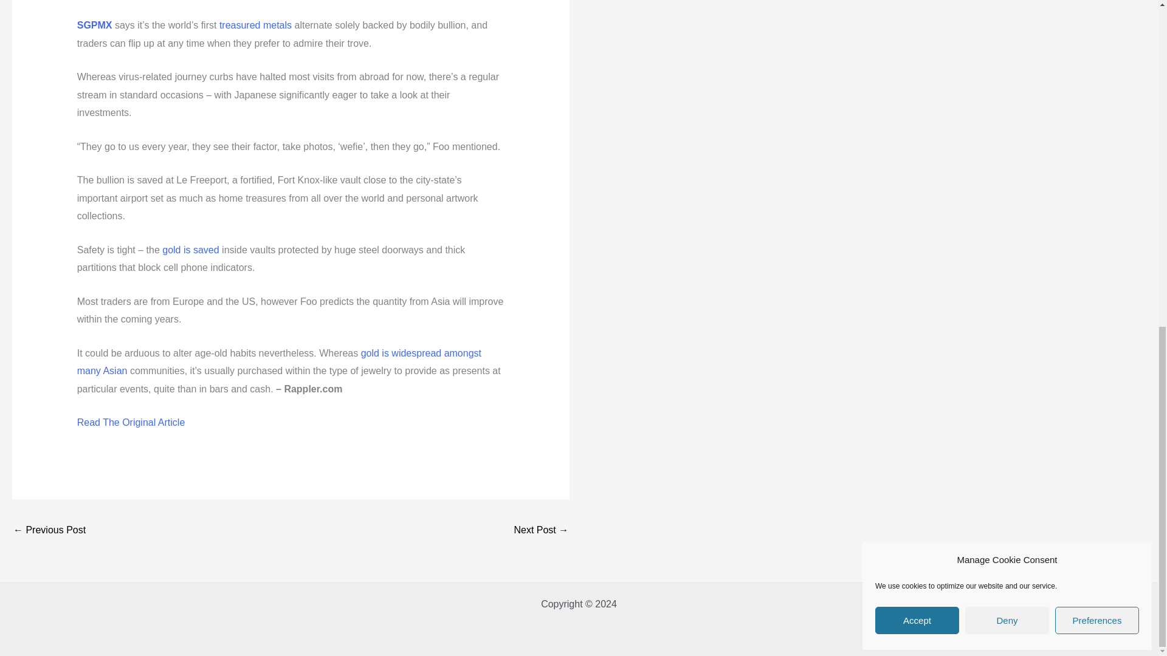 This screenshot has width=1167, height=656. I want to click on gold is widespread amongst many Asian, so click(278, 362).